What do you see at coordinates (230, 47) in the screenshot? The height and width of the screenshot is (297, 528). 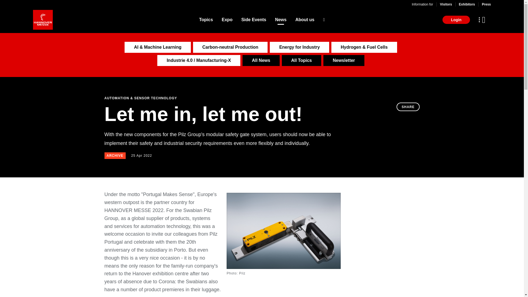 I see `Carbon-neutral Production` at bounding box center [230, 47].